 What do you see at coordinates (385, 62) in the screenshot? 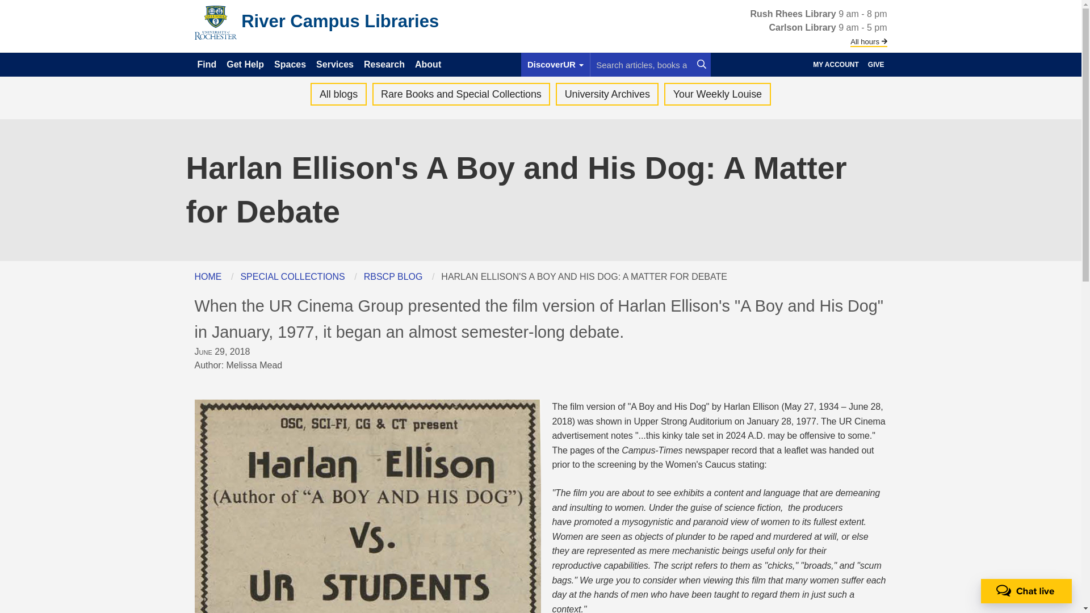
I see `Research` at bounding box center [385, 62].